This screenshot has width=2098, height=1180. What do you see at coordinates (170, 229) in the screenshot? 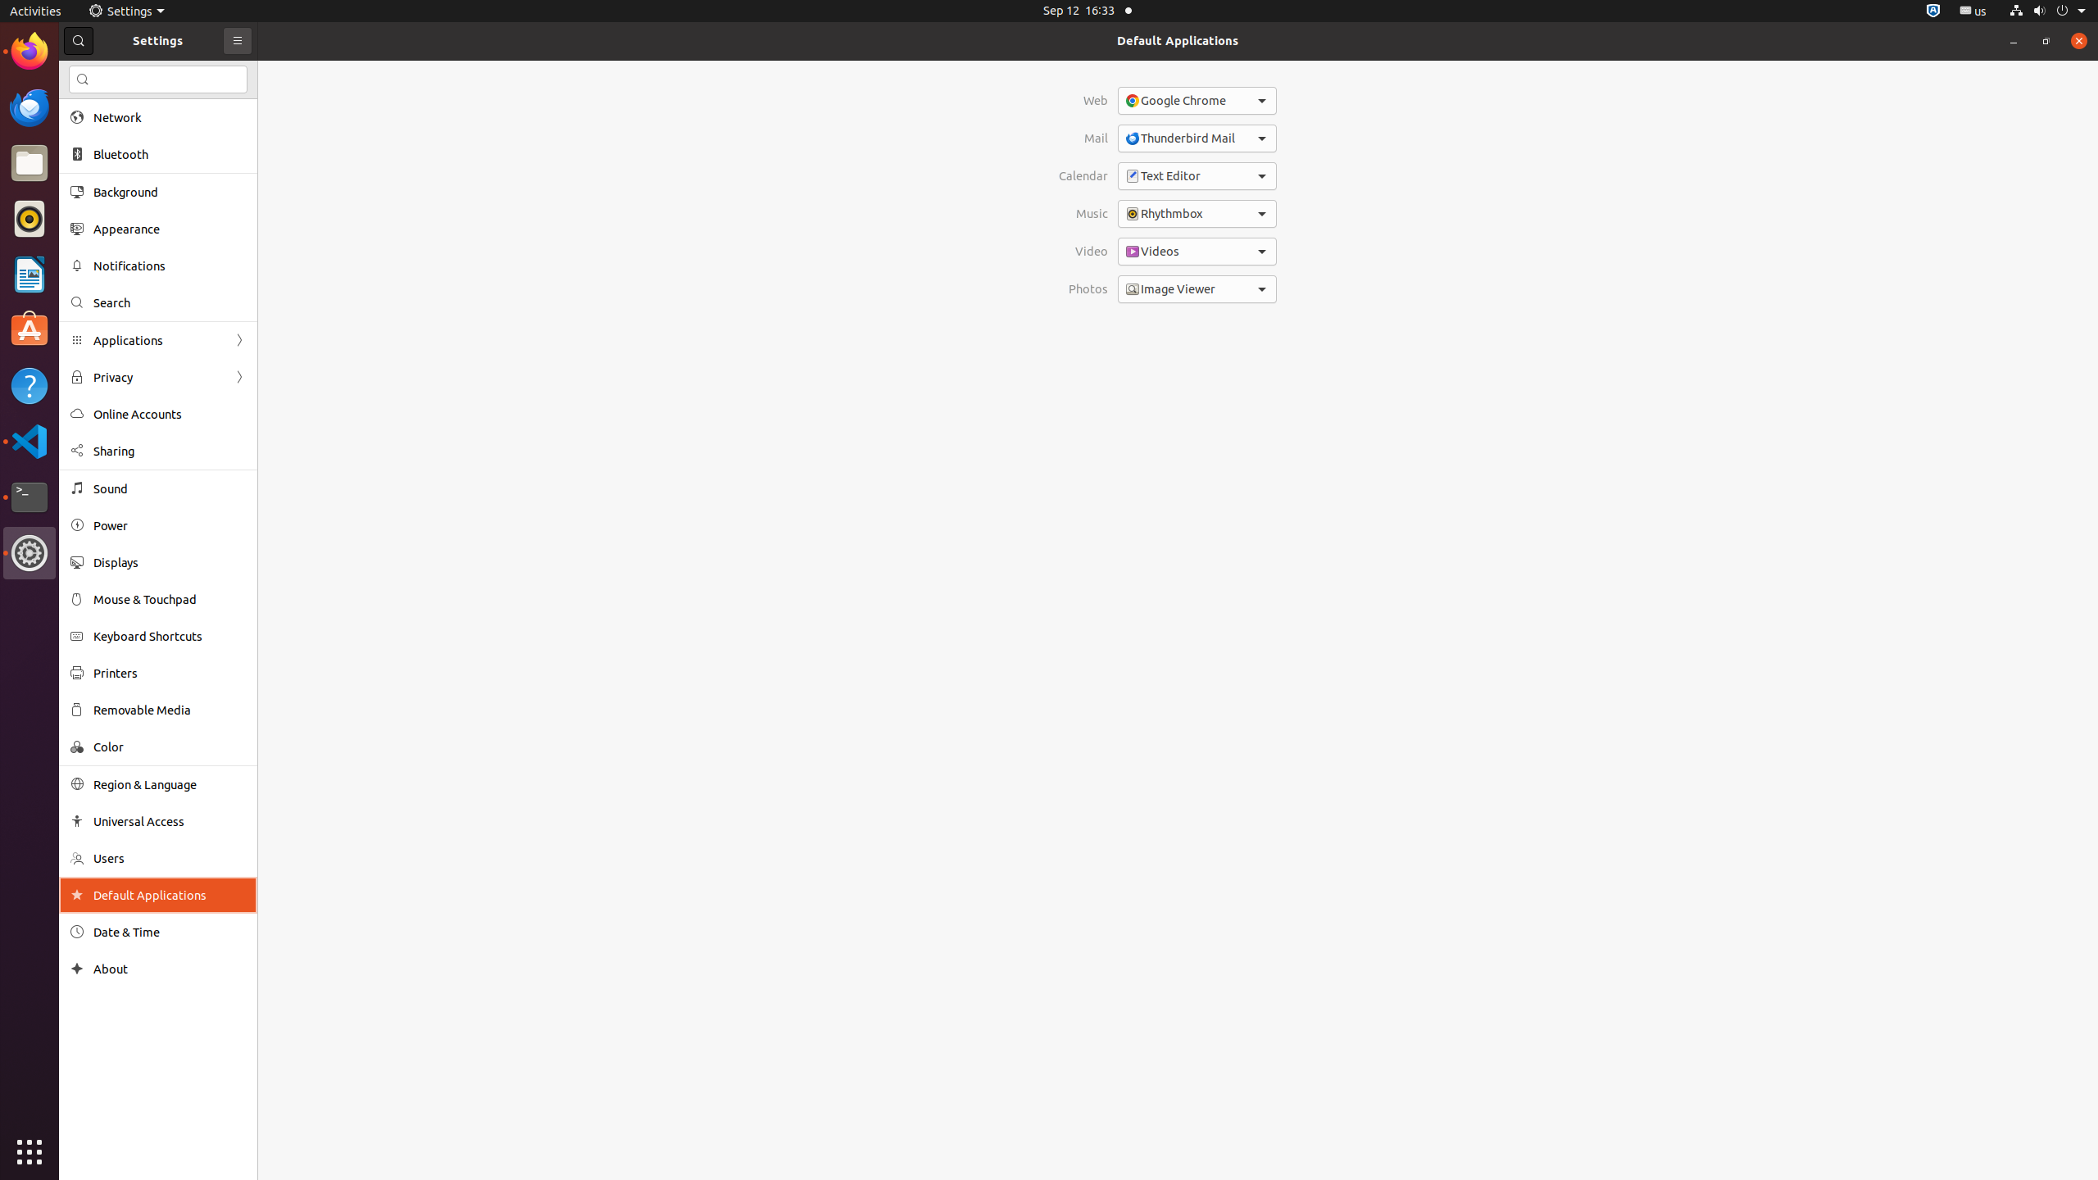
I see `Appearance` at bounding box center [170, 229].